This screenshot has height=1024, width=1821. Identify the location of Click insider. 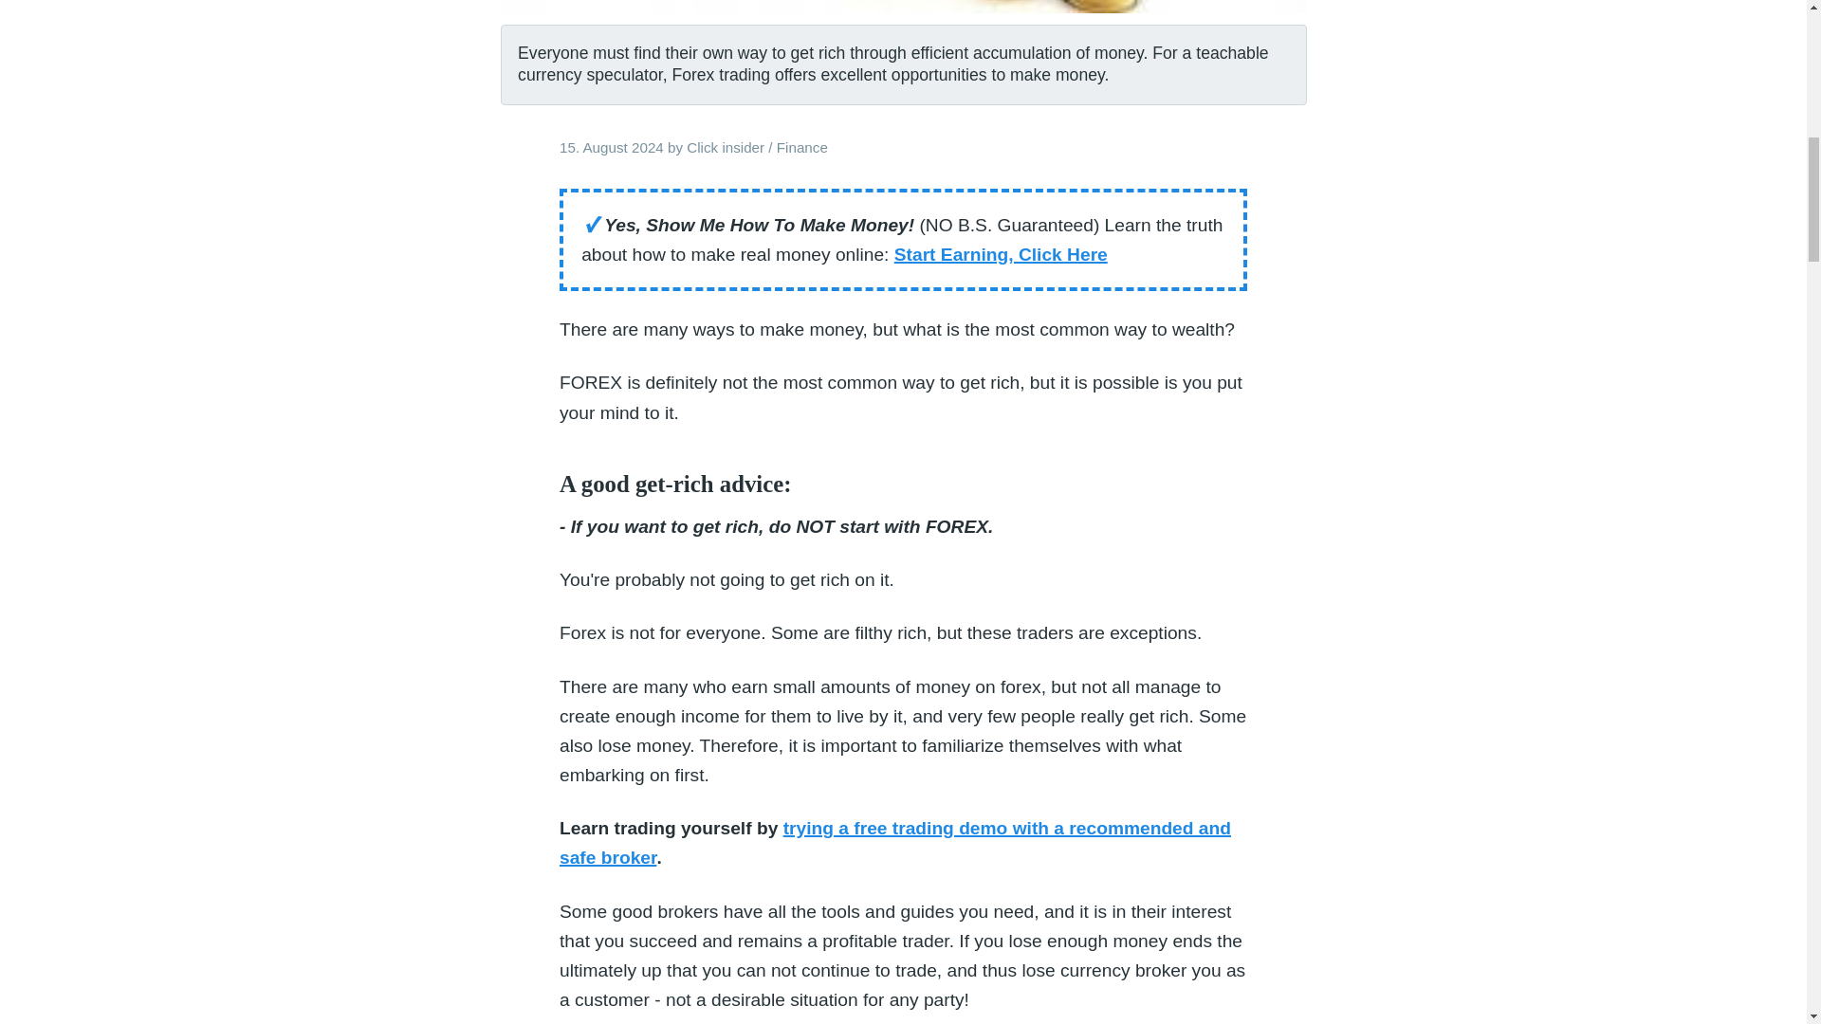
(725, 147).